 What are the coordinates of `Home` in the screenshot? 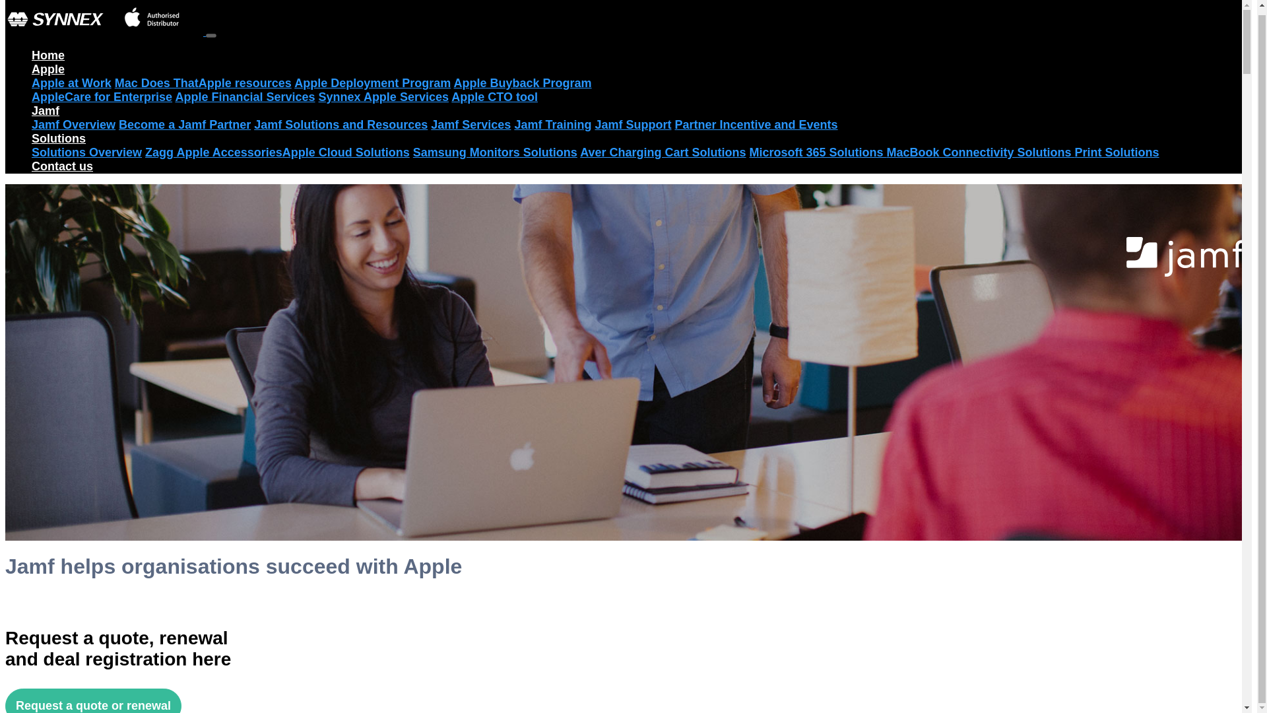 It's located at (48, 55).